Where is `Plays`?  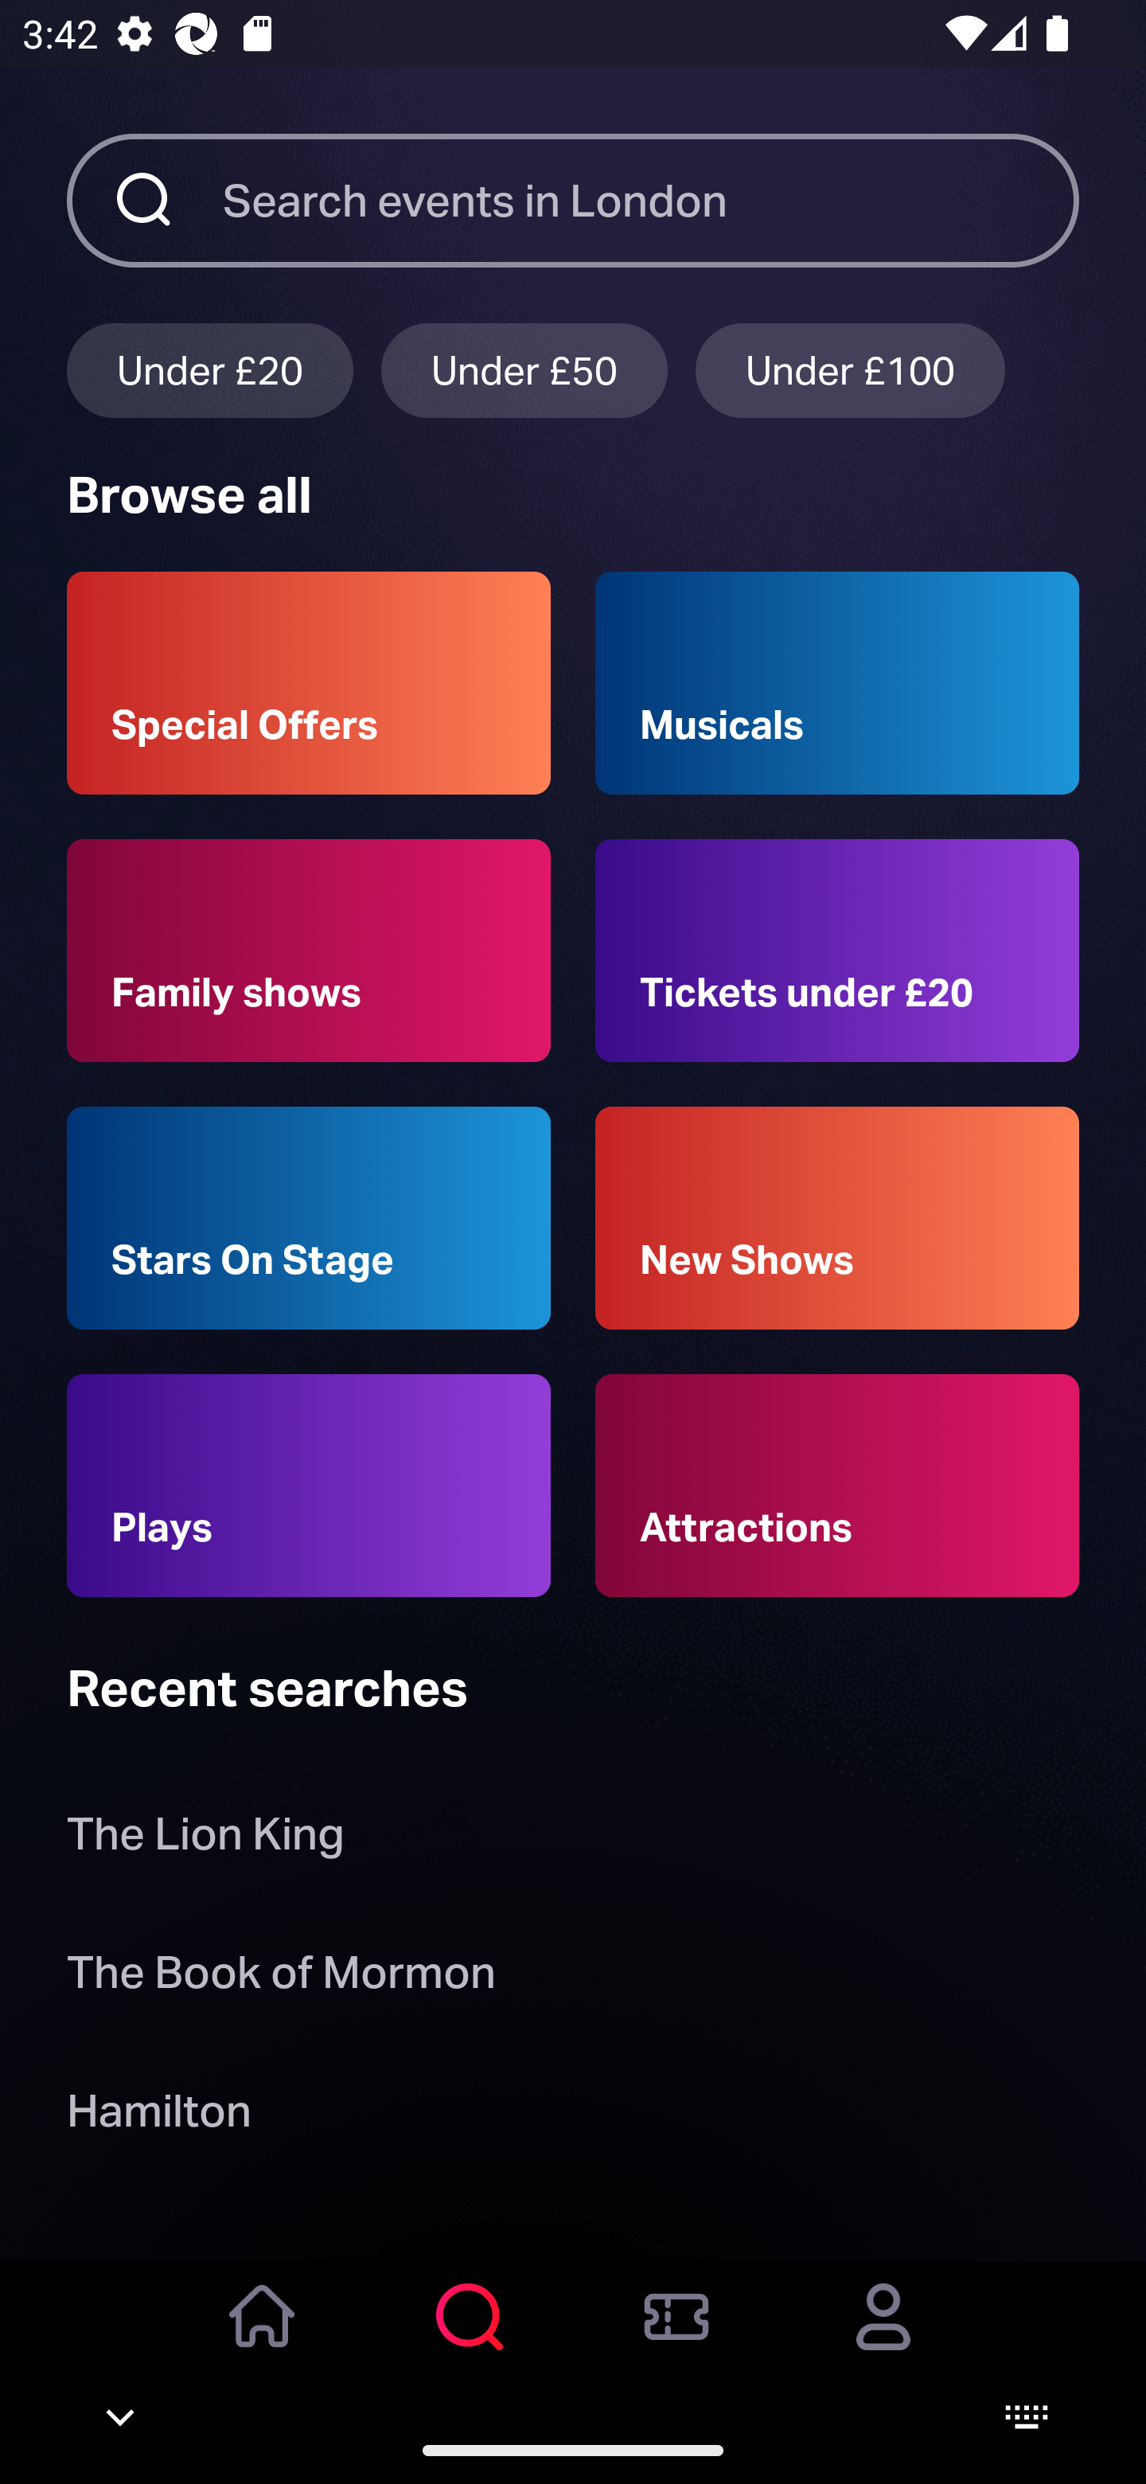
Plays is located at coordinates (309, 1486).